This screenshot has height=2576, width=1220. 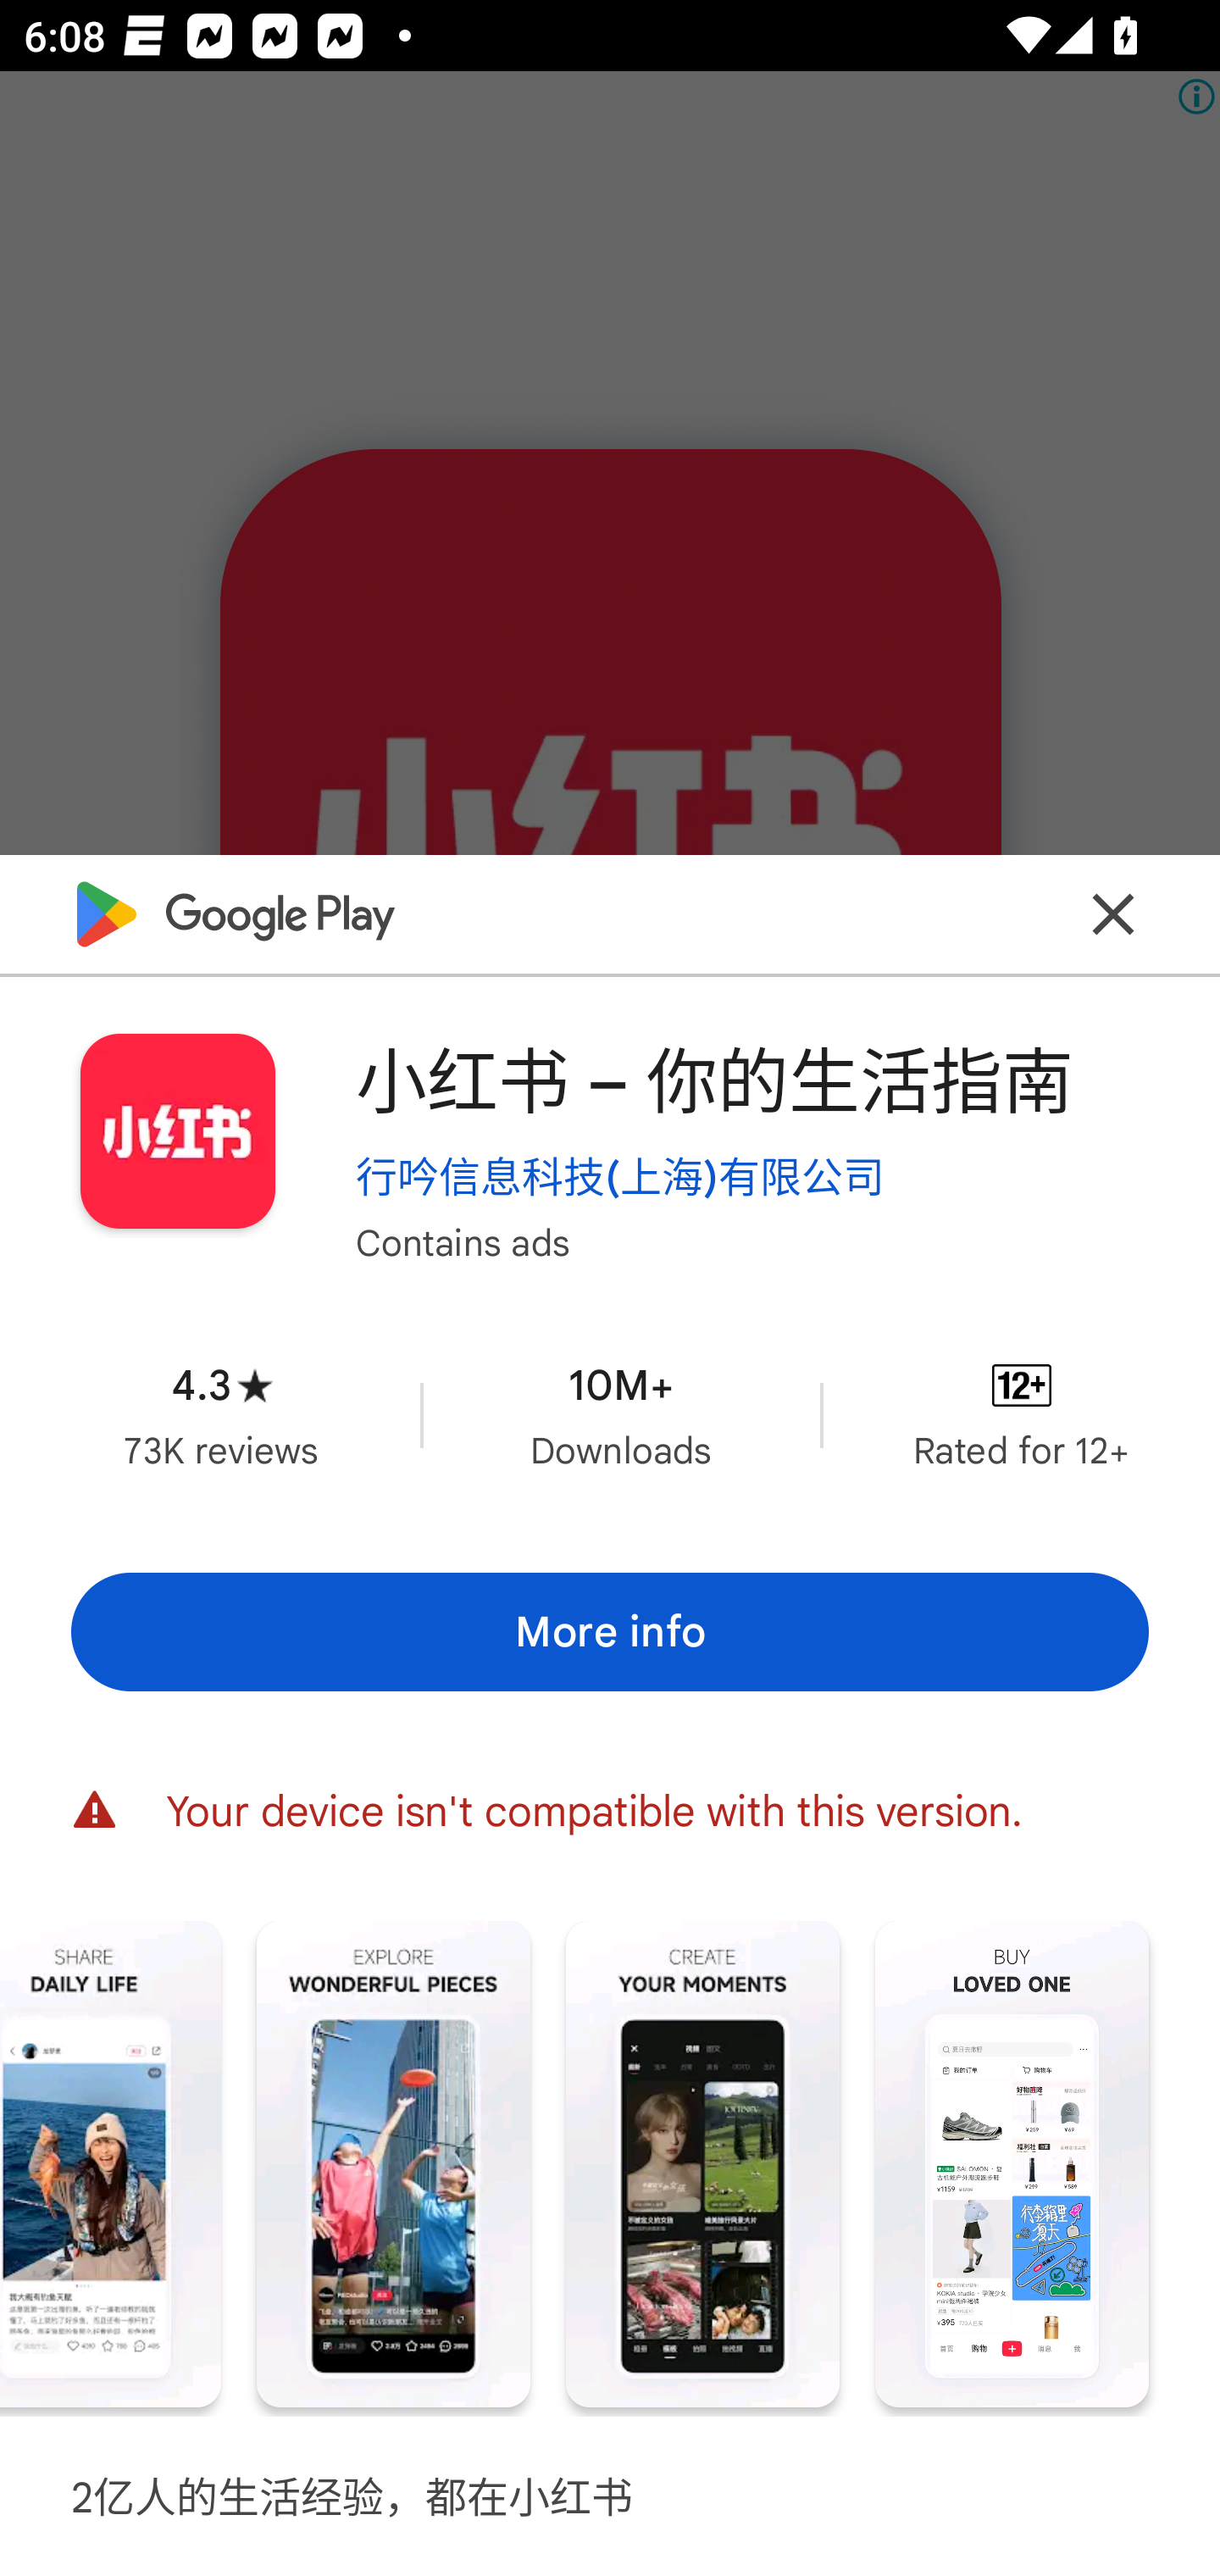 What do you see at coordinates (1113, 914) in the screenshot?
I see `Close` at bounding box center [1113, 914].